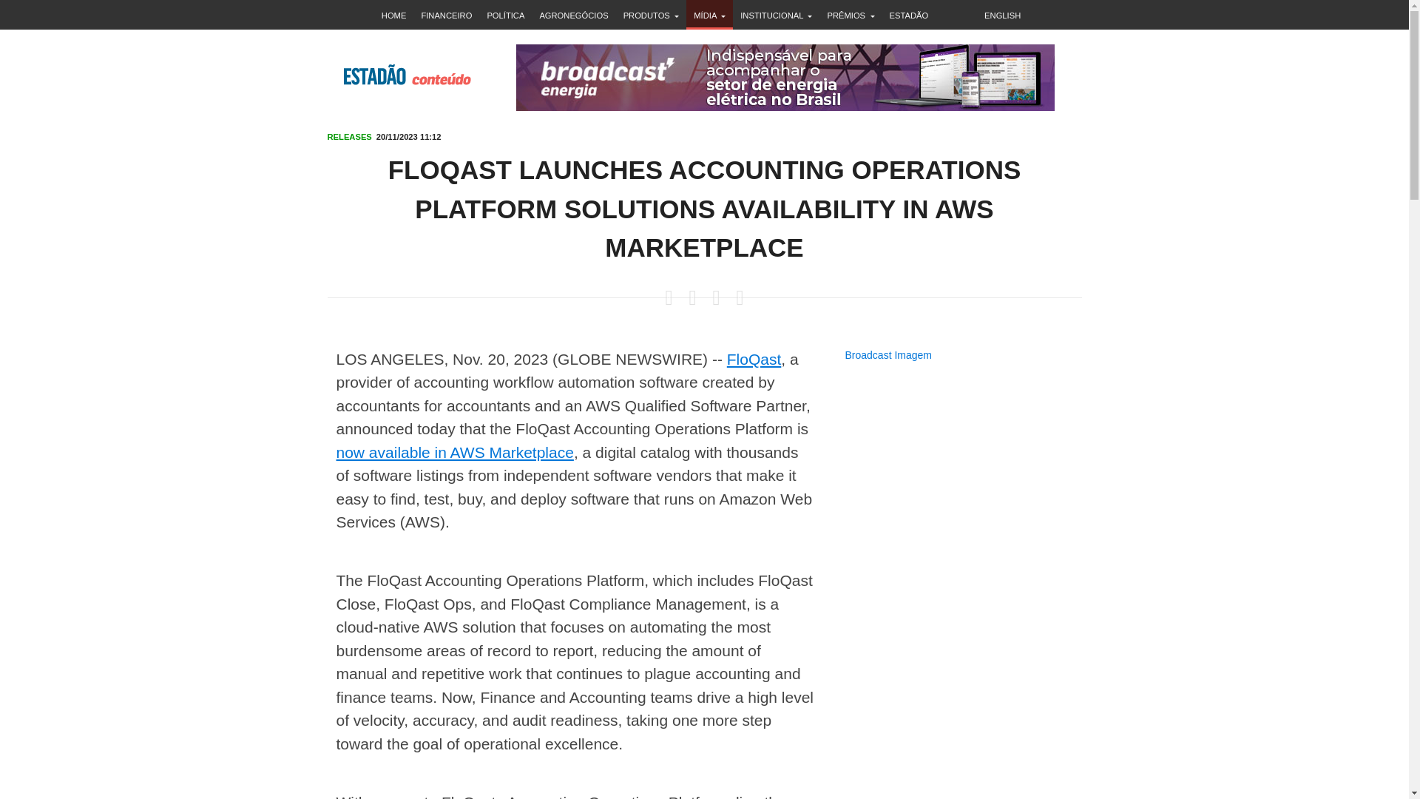 The width and height of the screenshot is (1420, 799). What do you see at coordinates (394, 15) in the screenshot?
I see `HOME` at bounding box center [394, 15].